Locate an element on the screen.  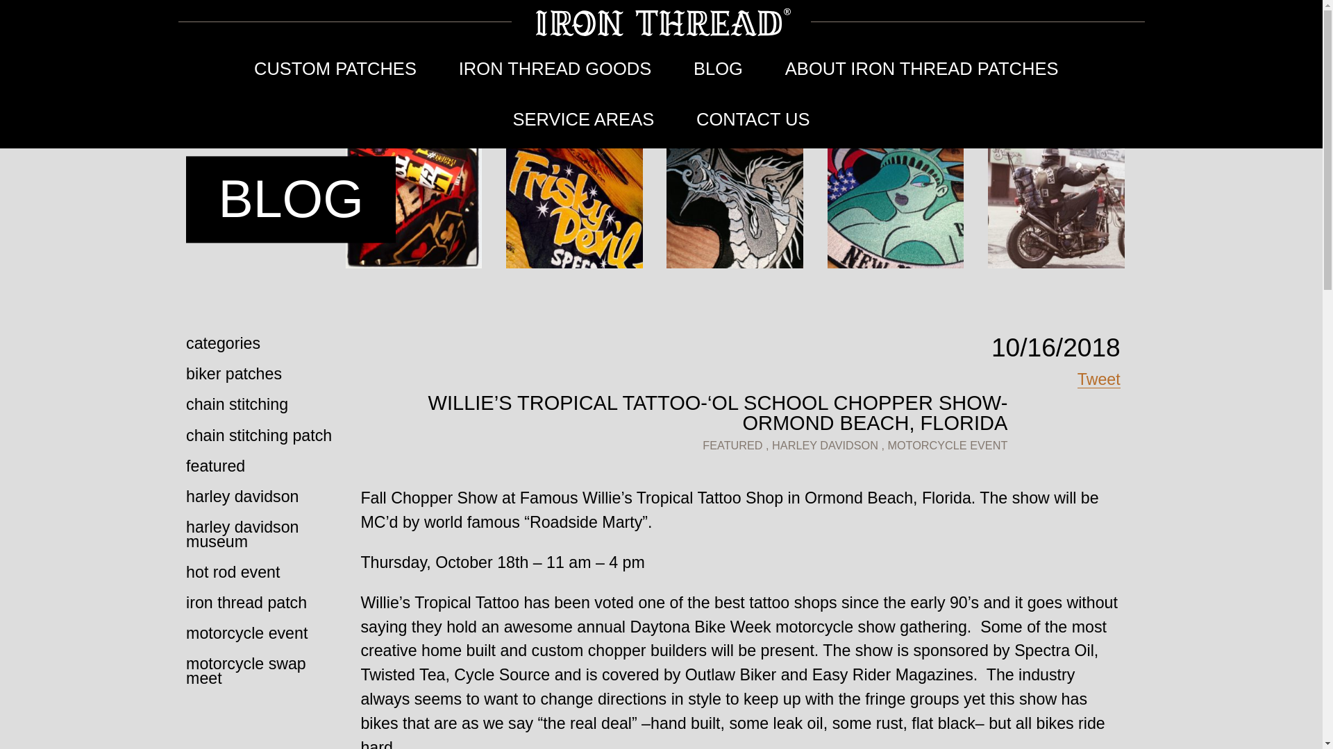
biker patches is located at coordinates (265, 374).